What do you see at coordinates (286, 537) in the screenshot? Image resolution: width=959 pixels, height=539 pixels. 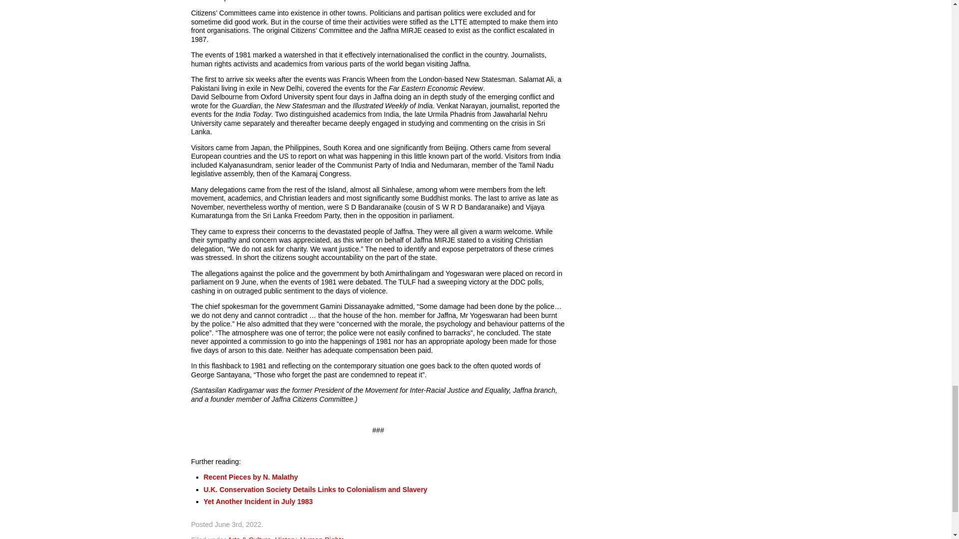 I see `History` at bounding box center [286, 537].